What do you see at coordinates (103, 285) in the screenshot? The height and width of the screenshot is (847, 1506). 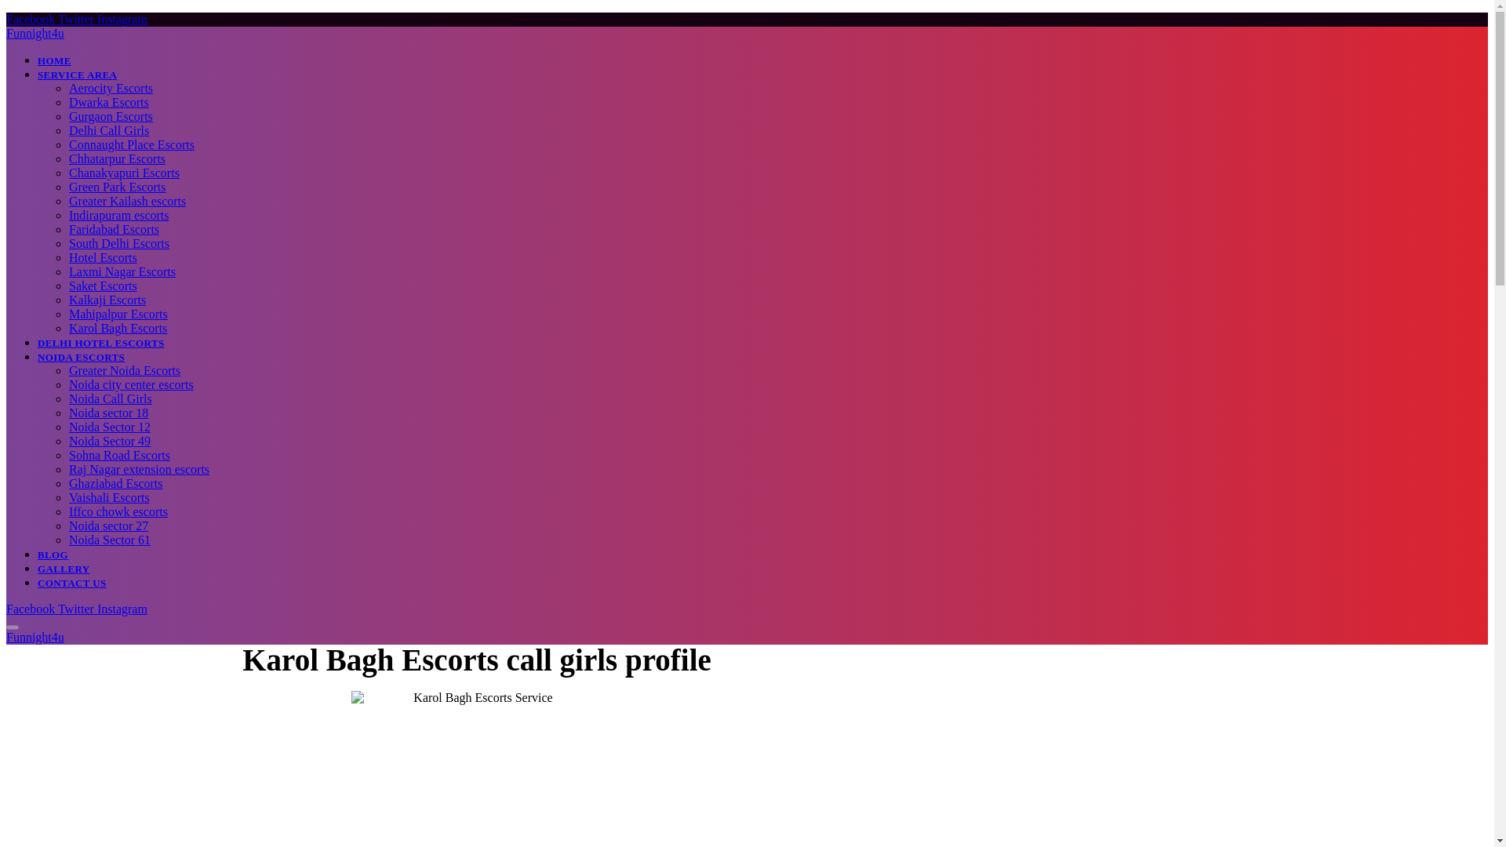 I see `Saket Escorts` at bounding box center [103, 285].